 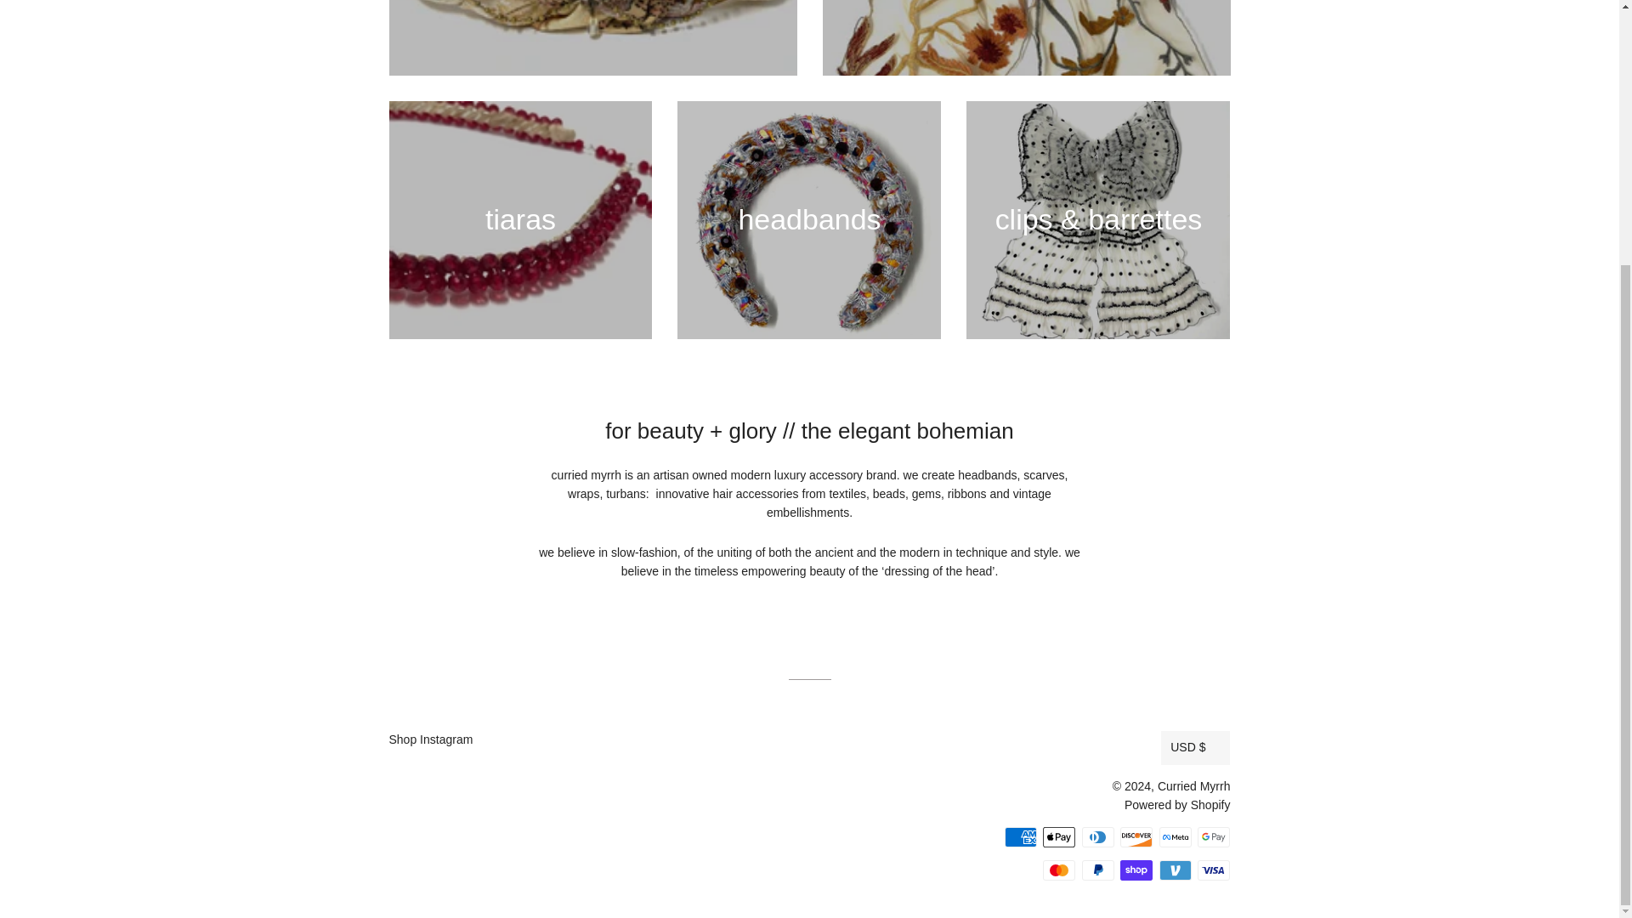 I want to click on Apple Pay, so click(x=1059, y=836).